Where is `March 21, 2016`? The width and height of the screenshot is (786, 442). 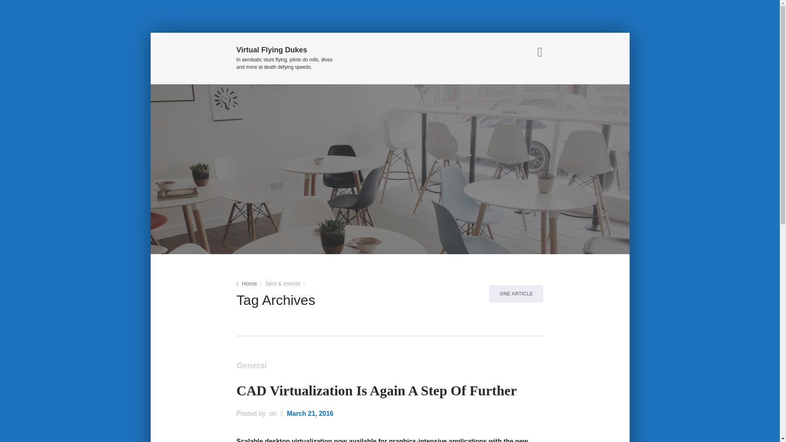
March 21, 2016 is located at coordinates (310, 414).